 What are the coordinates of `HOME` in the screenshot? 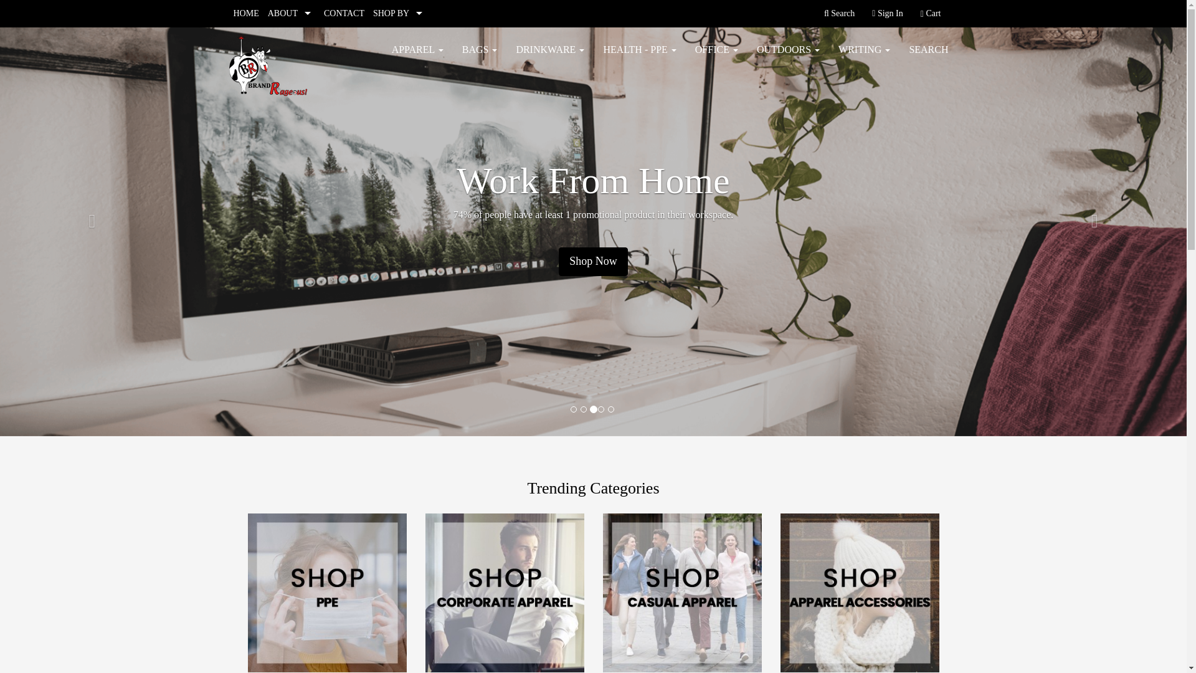 It's located at (246, 14).